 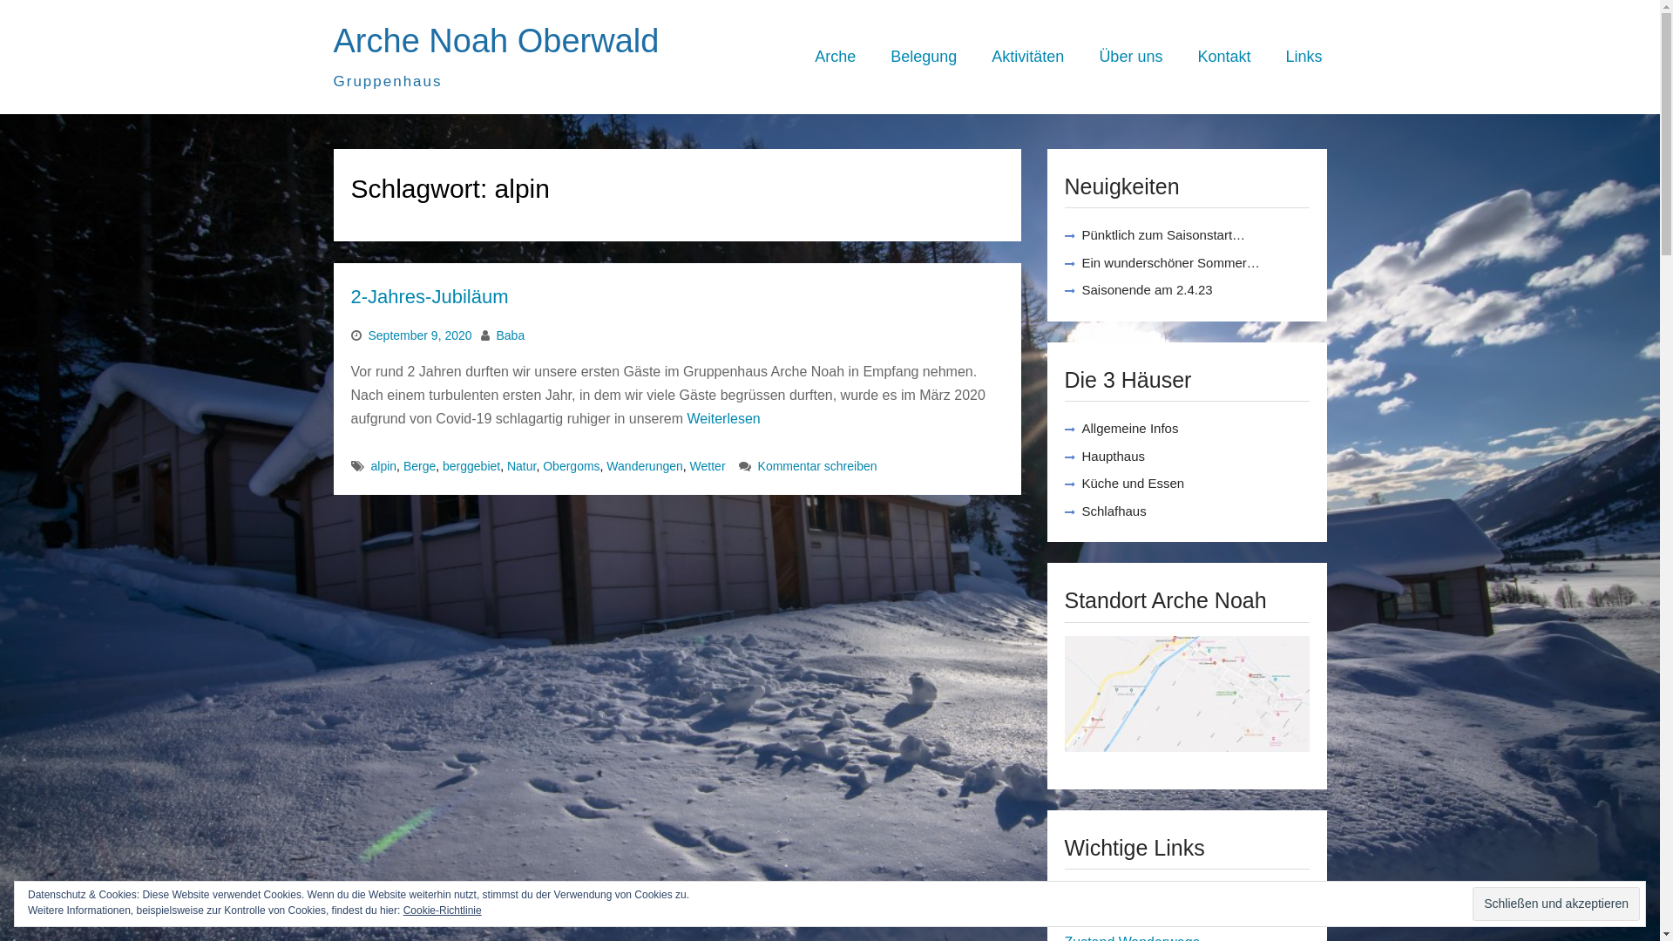 What do you see at coordinates (511, 335) in the screenshot?
I see `Baba` at bounding box center [511, 335].